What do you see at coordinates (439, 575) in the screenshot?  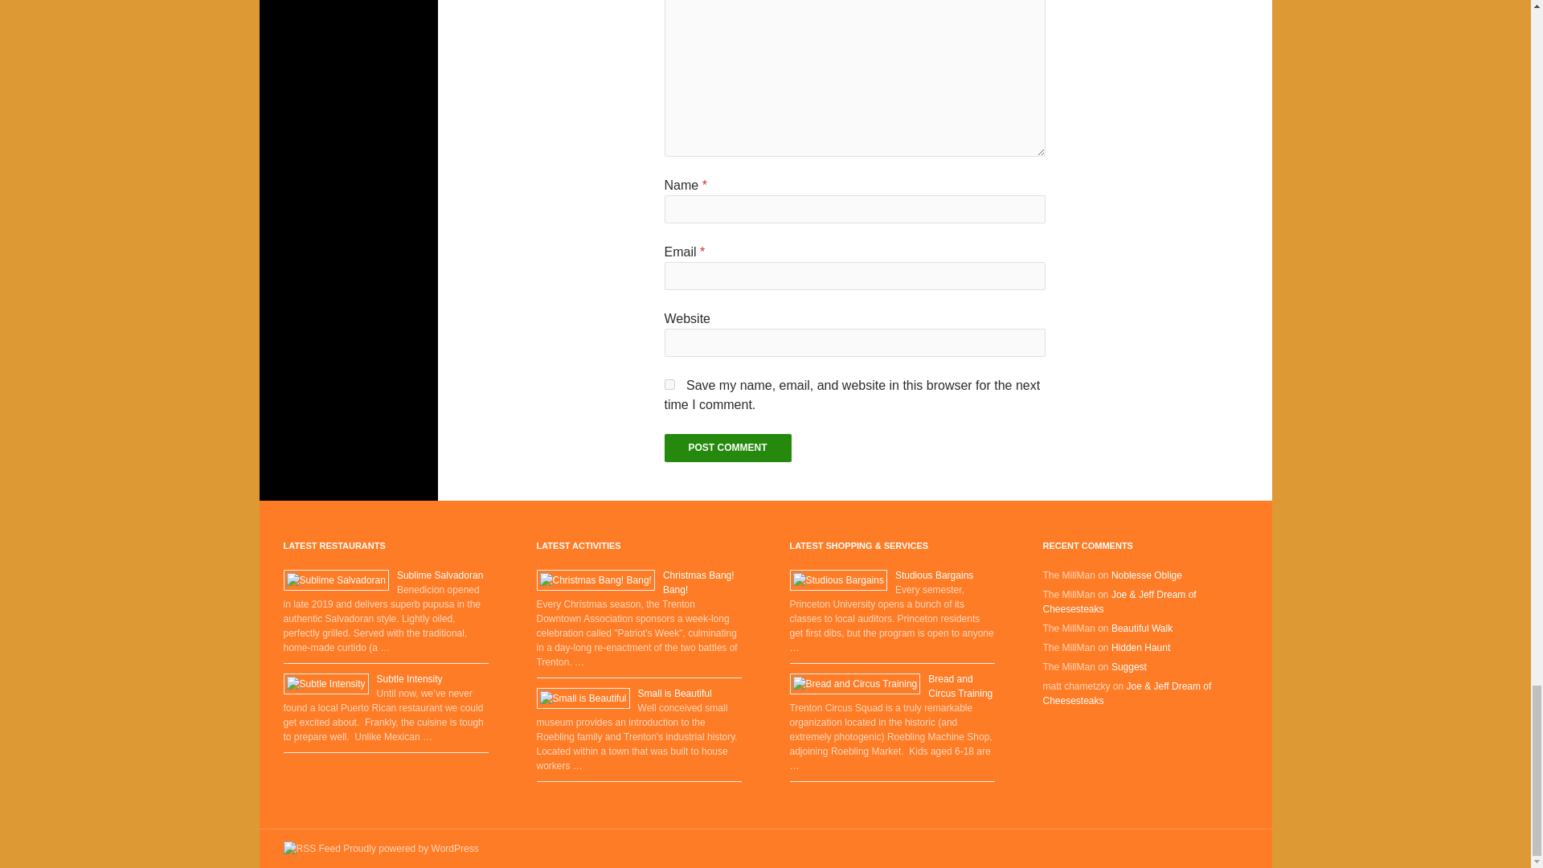 I see `Permalink to Sublime Salvadoran` at bounding box center [439, 575].